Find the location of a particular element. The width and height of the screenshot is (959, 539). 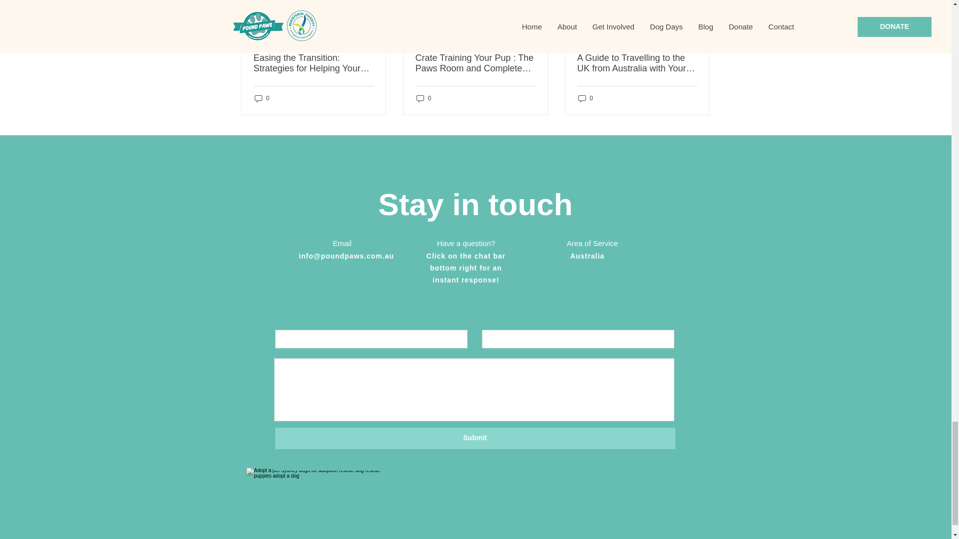

A Guide to Travelling to the UK from Australia with Your Dog is located at coordinates (637, 63).